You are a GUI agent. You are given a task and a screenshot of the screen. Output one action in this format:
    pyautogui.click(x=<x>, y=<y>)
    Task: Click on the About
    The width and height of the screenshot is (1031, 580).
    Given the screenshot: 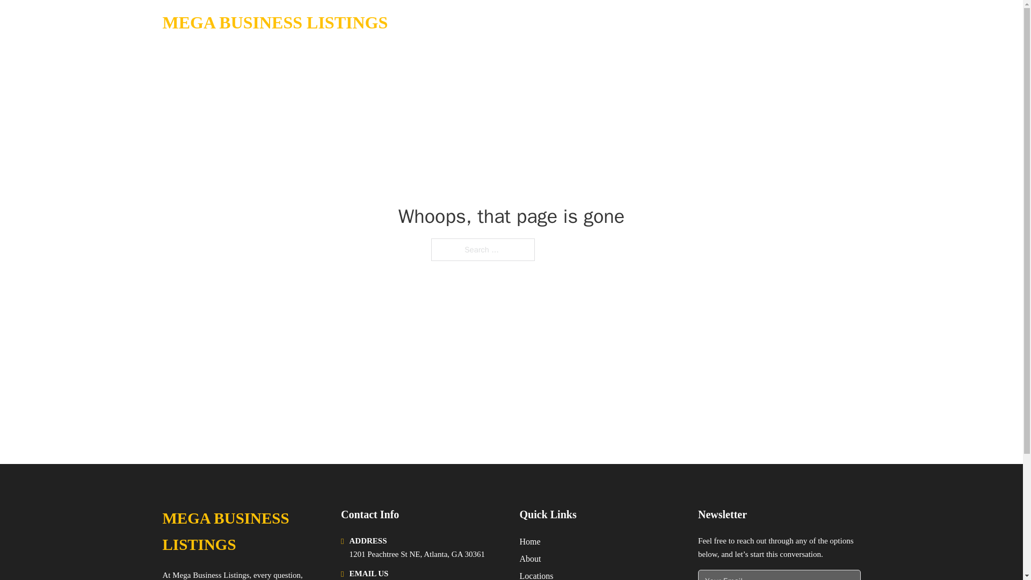 What is the action you would take?
    pyautogui.click(x=531, y=559)
    